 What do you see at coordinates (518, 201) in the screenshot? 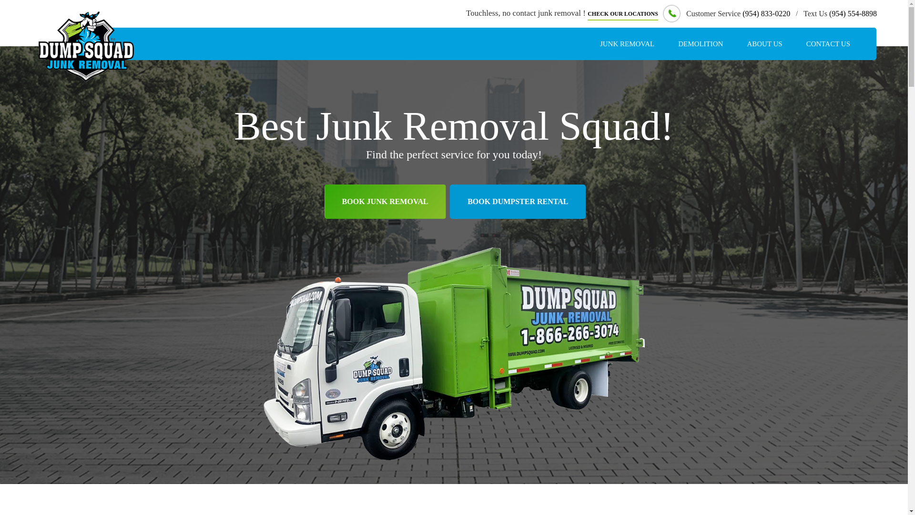
I see `BOOK DUMPSTER RENTAL` at bounding box center [518, 201].